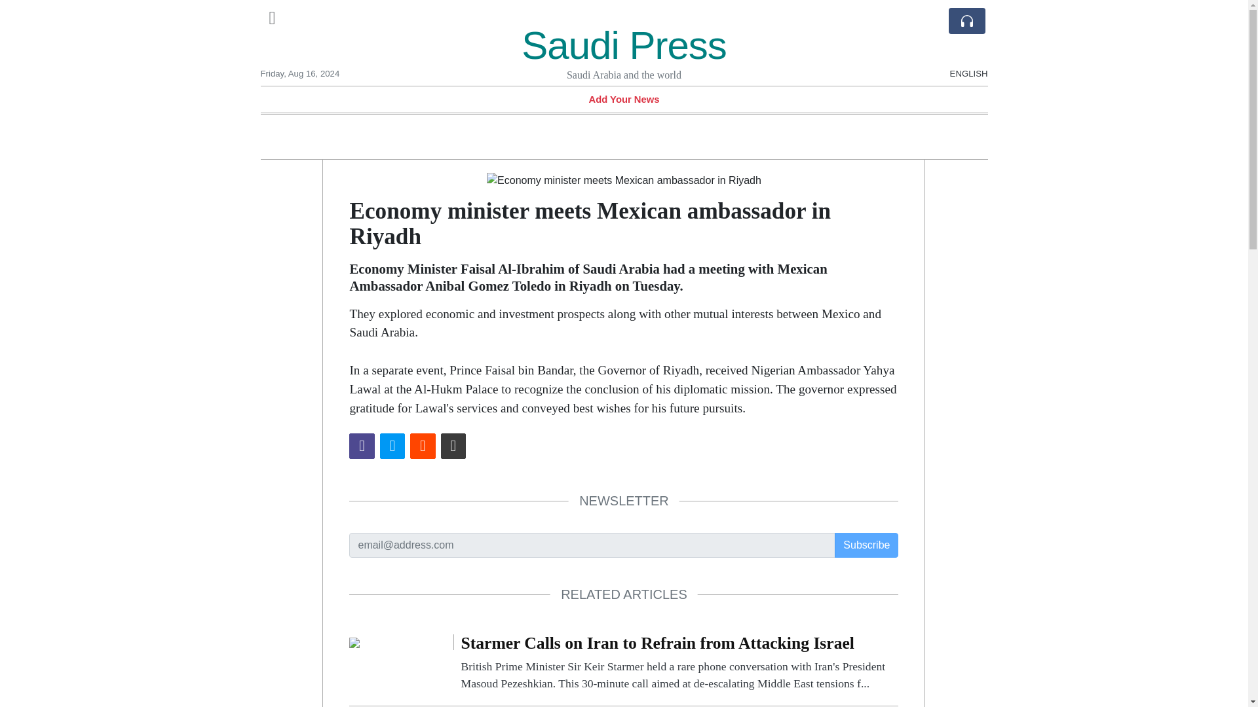 The height and width of the screenshot is (707, 1258). Describe the element at coordinates (354, 642) in the screenshot. I see `Starmer Calls on Iran to Refrain from Attacking Israel` at that location.